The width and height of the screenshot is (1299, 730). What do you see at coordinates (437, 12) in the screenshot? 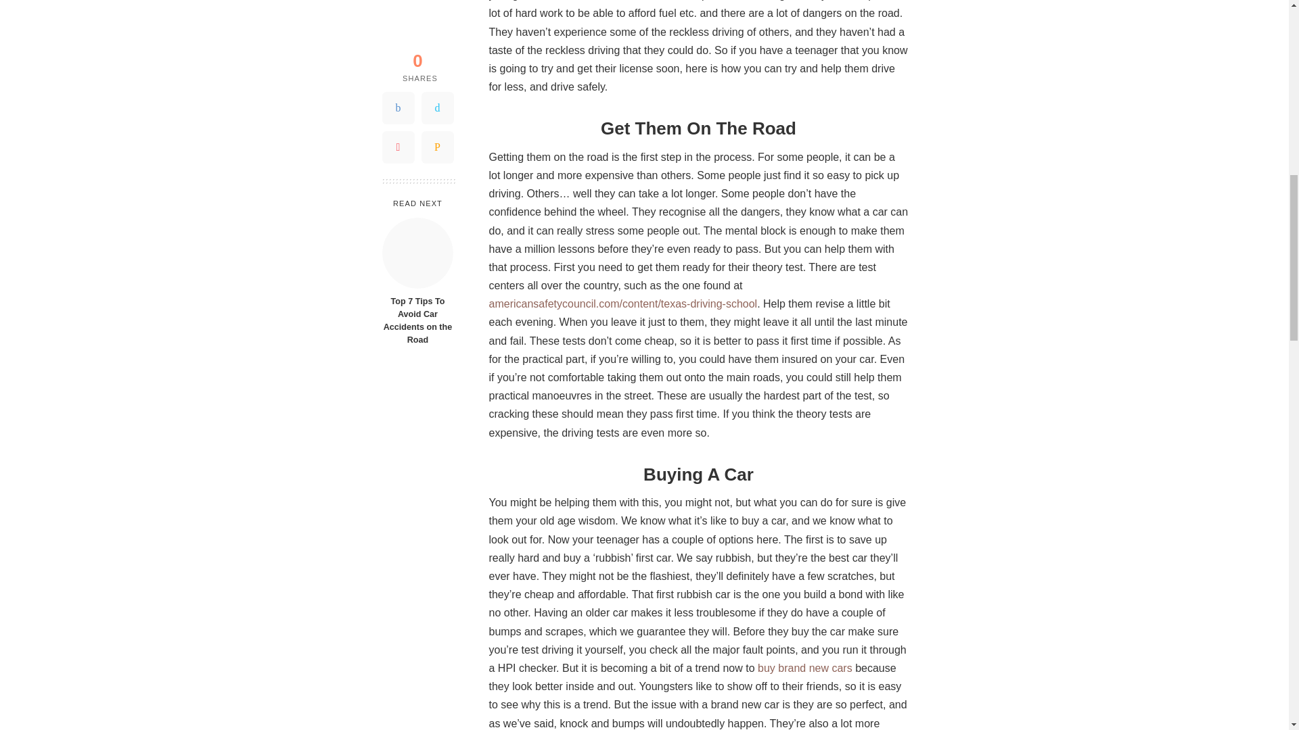
I see `Email` at bounding box center [437, 12].